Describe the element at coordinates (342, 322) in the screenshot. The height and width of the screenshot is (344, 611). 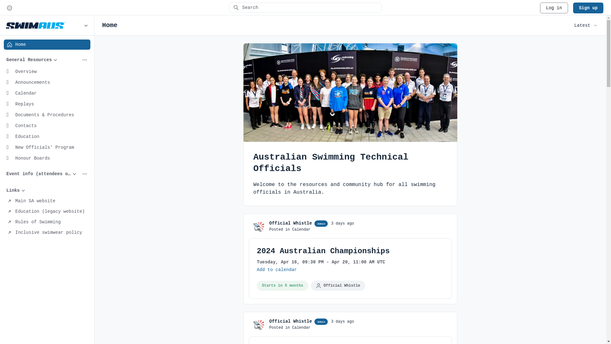
I see `3 days ago` at that location.